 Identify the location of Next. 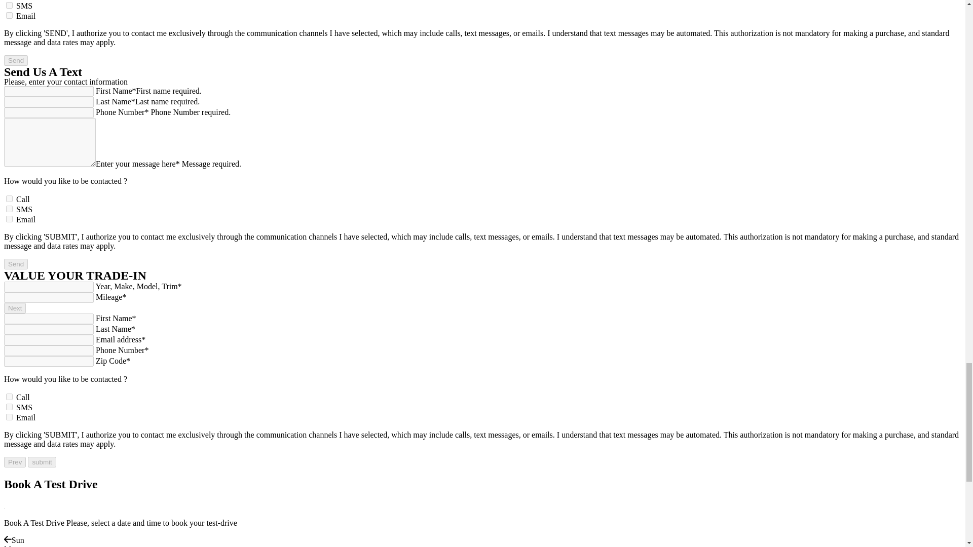
(15, 308).